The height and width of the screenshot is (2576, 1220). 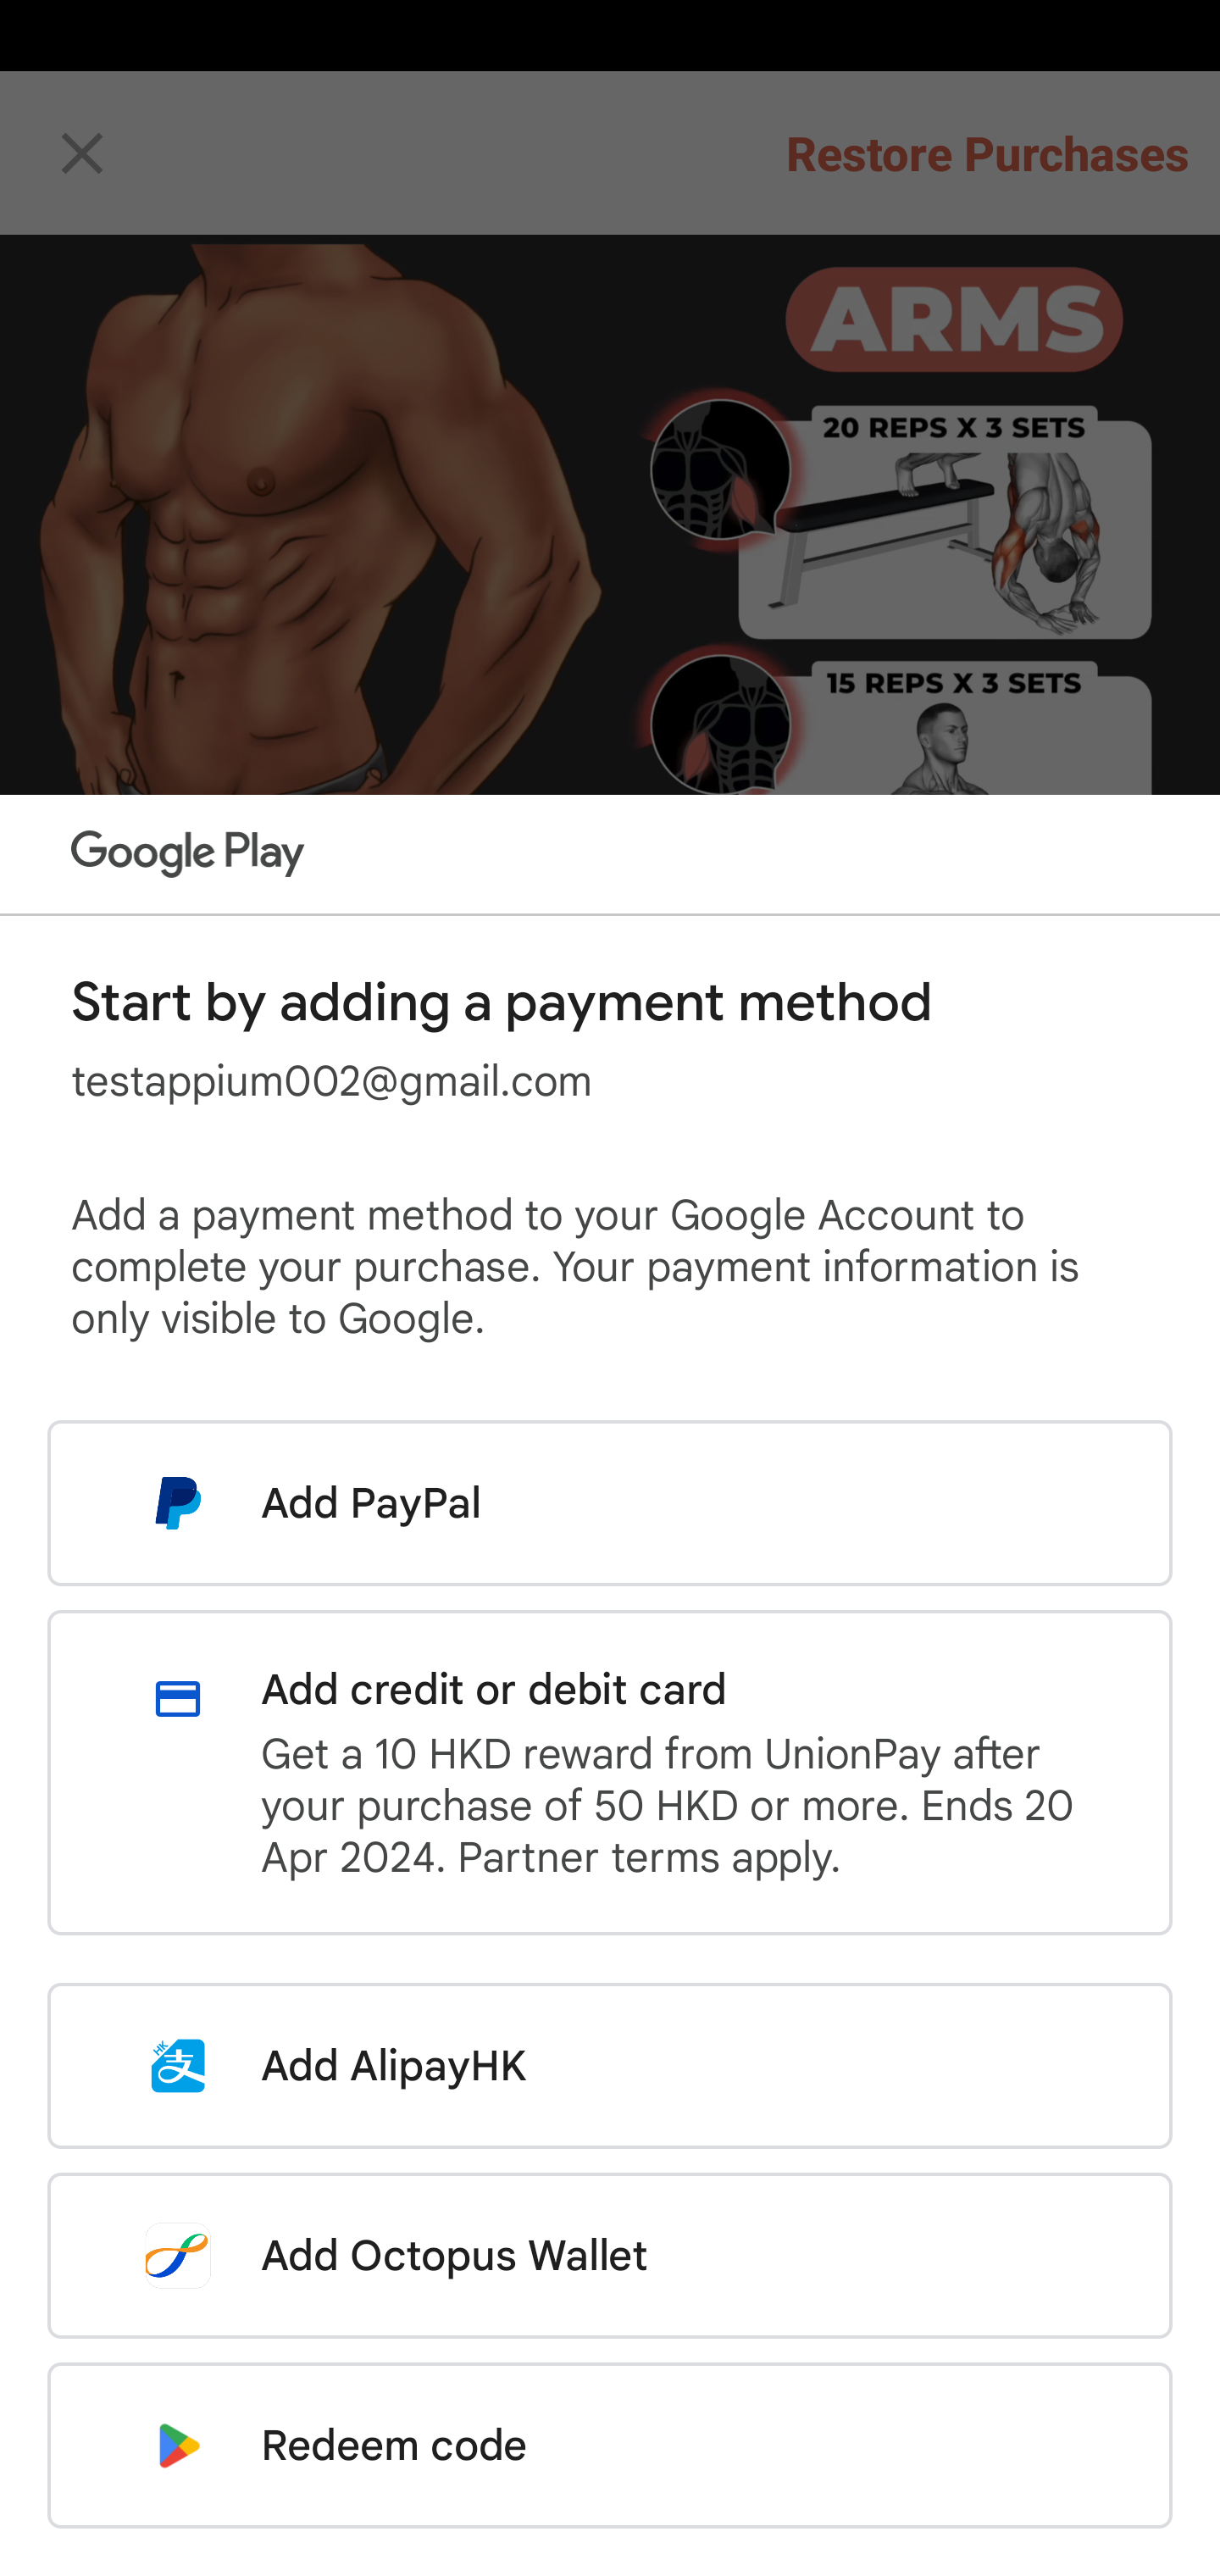 I want to click on Add AlipayHK, so click(x=610, y=2066).